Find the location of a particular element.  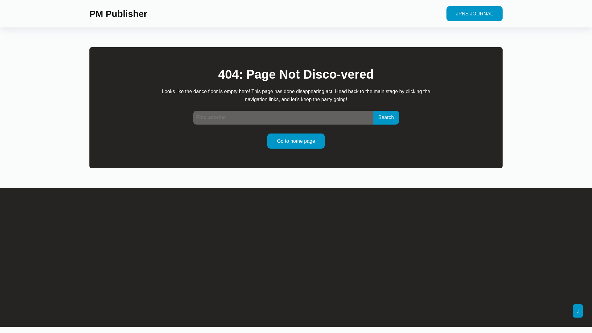

Go to home page is located at coordinates (296, 141).